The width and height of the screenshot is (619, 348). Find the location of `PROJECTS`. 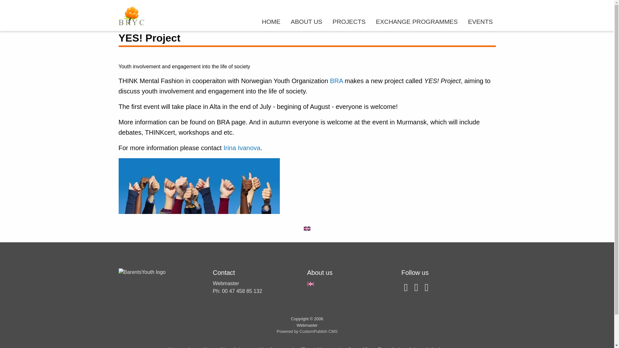

PROJECTS is located at coordinates (349, 21).